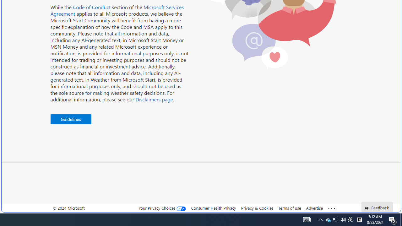  What do you see at coordinates (257, 208) in the screenshot?
I see `Privacy & Cookies` at bounding box center [257, 208].